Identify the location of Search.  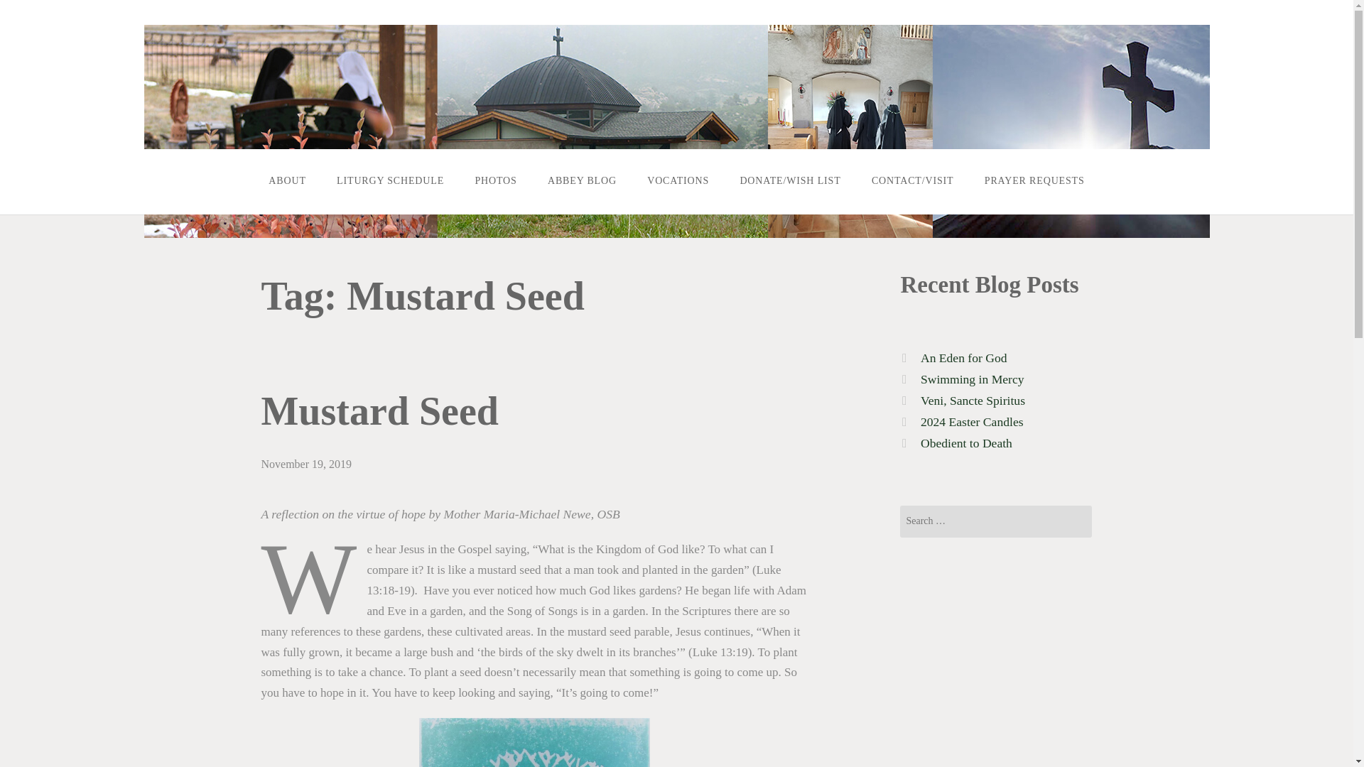
(33, 10).